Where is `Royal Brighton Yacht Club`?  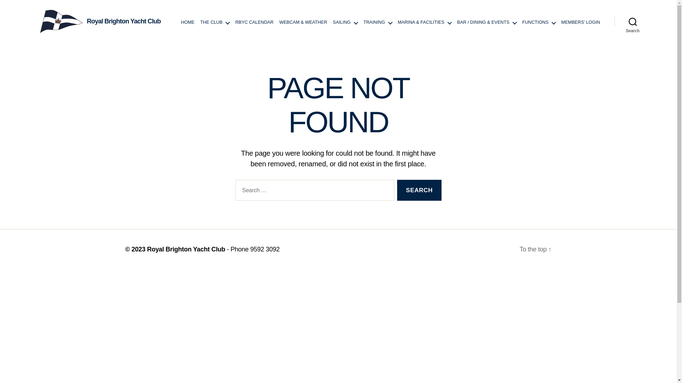
Royal Brighton Yacht Club is located at coordinates (186, 249).